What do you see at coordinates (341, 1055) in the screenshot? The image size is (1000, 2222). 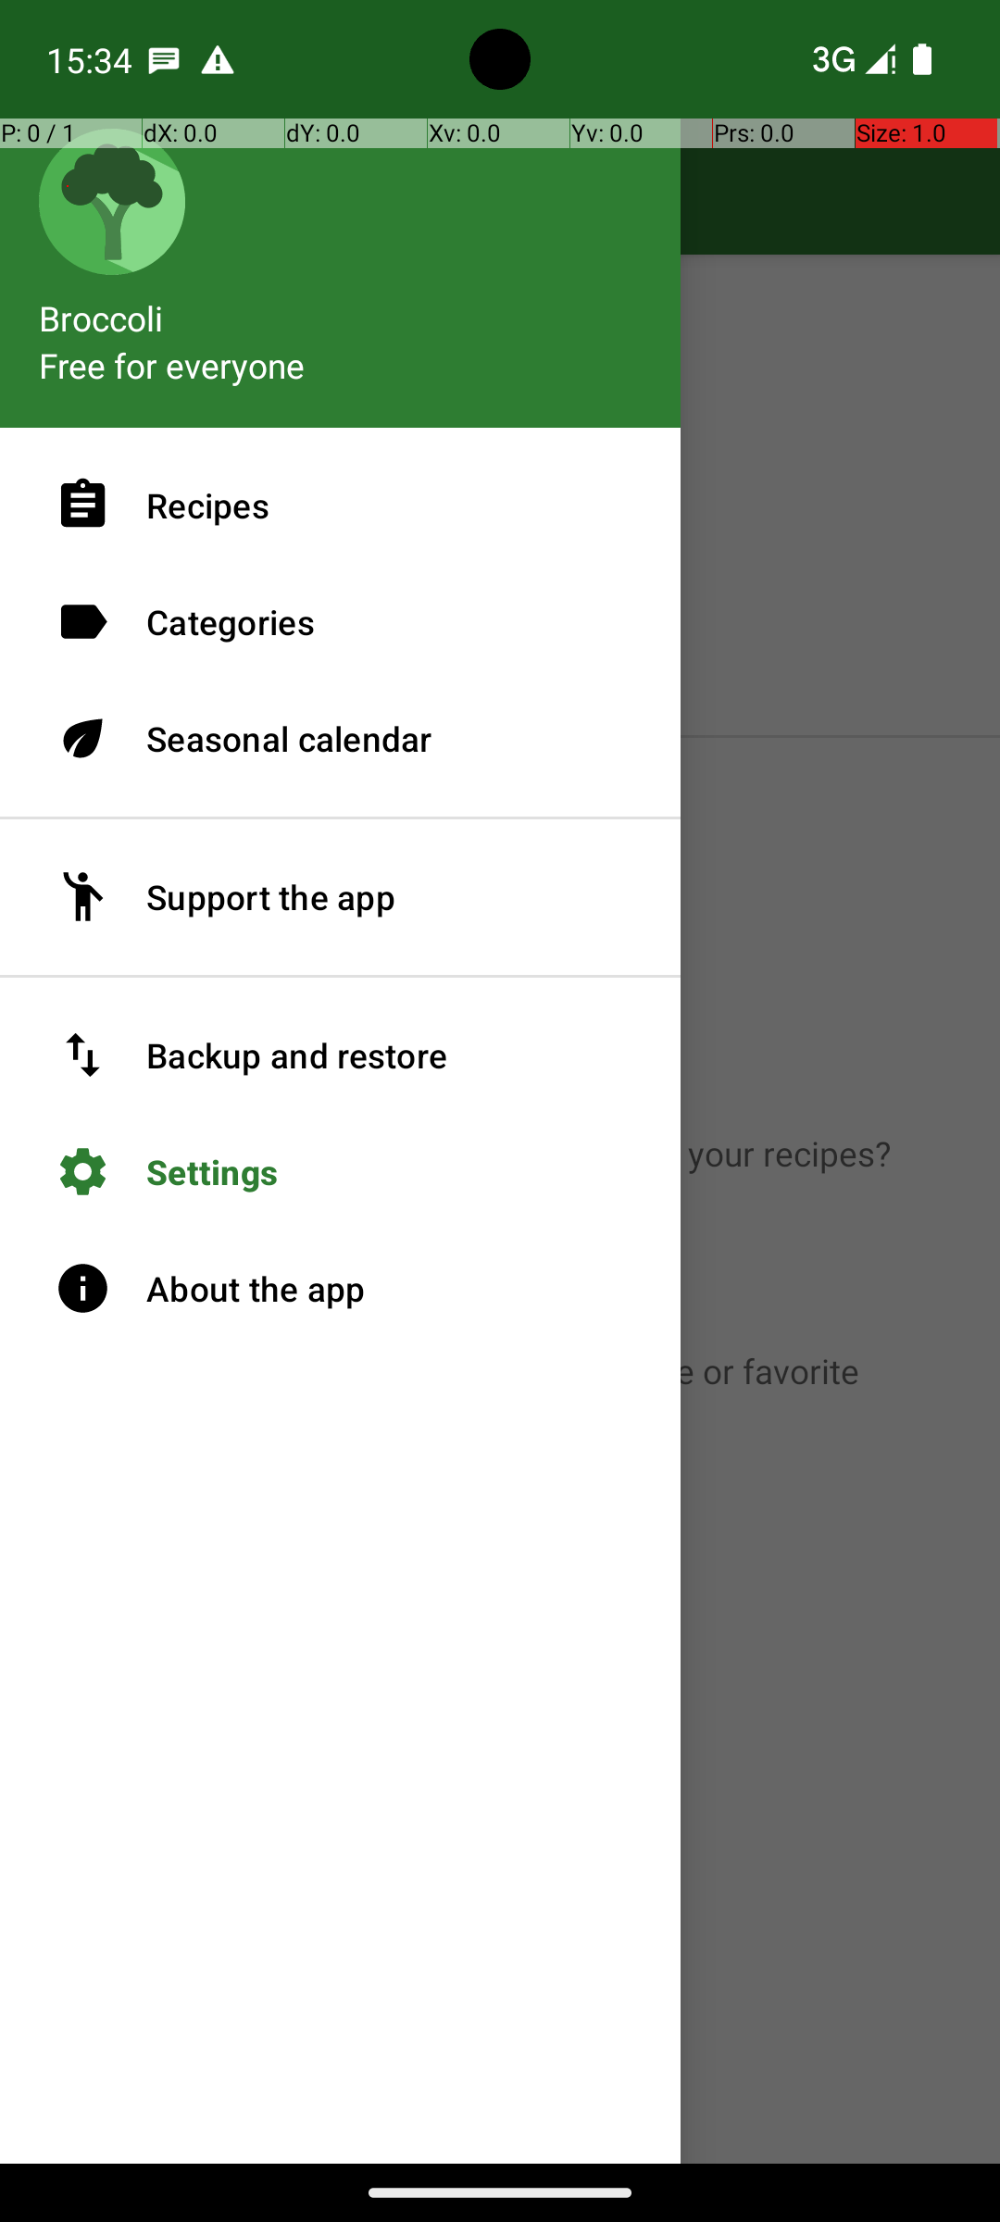 I see `Backup and restore` at bounding box center [341, 1055].